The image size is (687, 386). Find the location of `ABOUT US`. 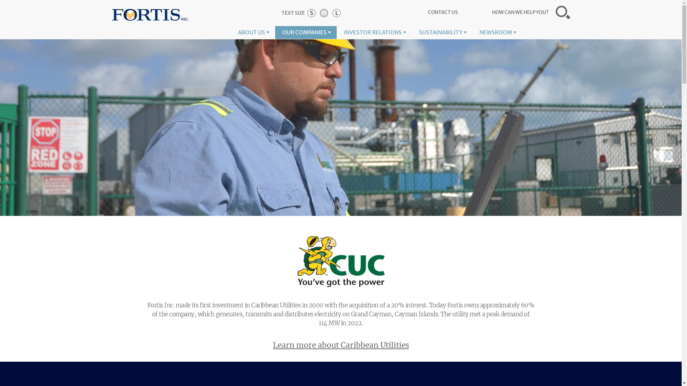

ABOUT US is located at coordinates (253, 33).